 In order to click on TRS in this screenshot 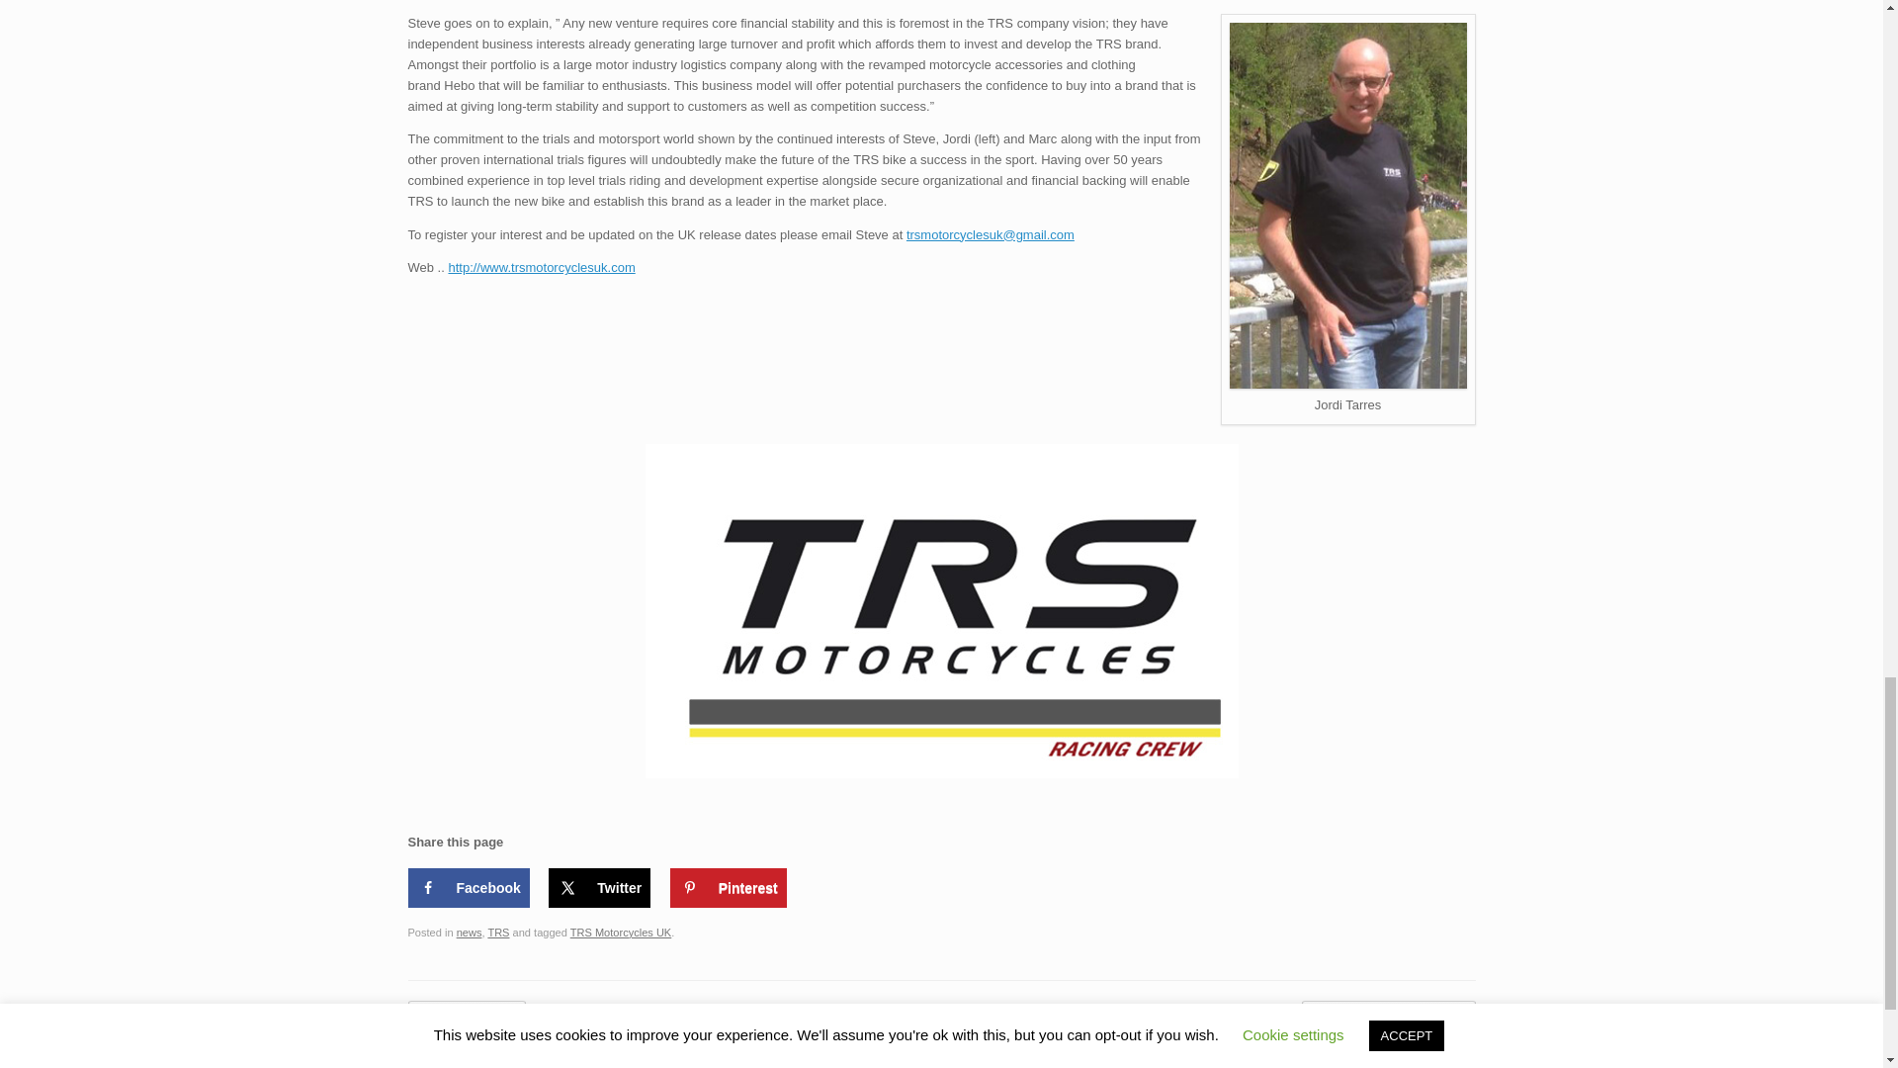, I will do `click(498, 933)`.